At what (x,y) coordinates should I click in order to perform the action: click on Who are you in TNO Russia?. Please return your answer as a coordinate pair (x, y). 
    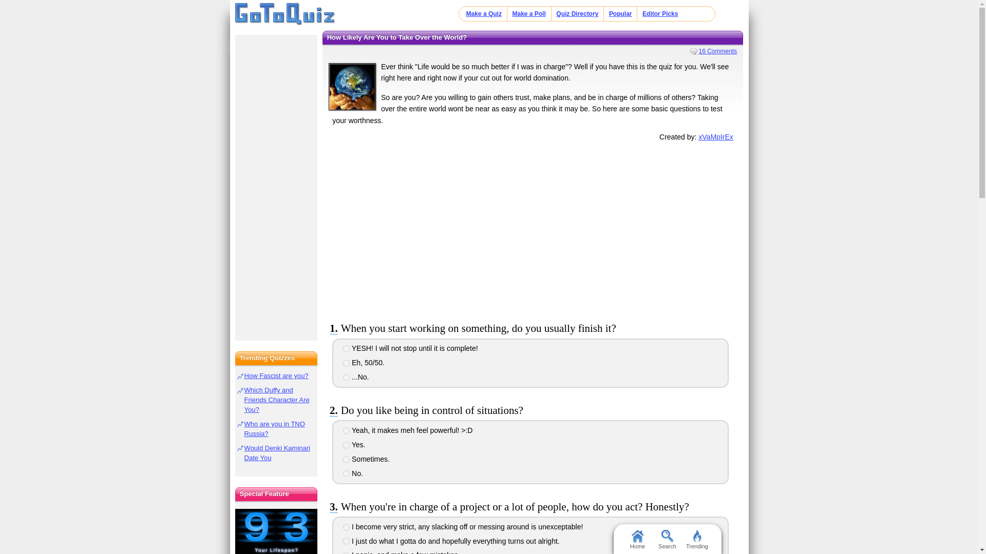
    Looking at the image, I should click on (274, 429).